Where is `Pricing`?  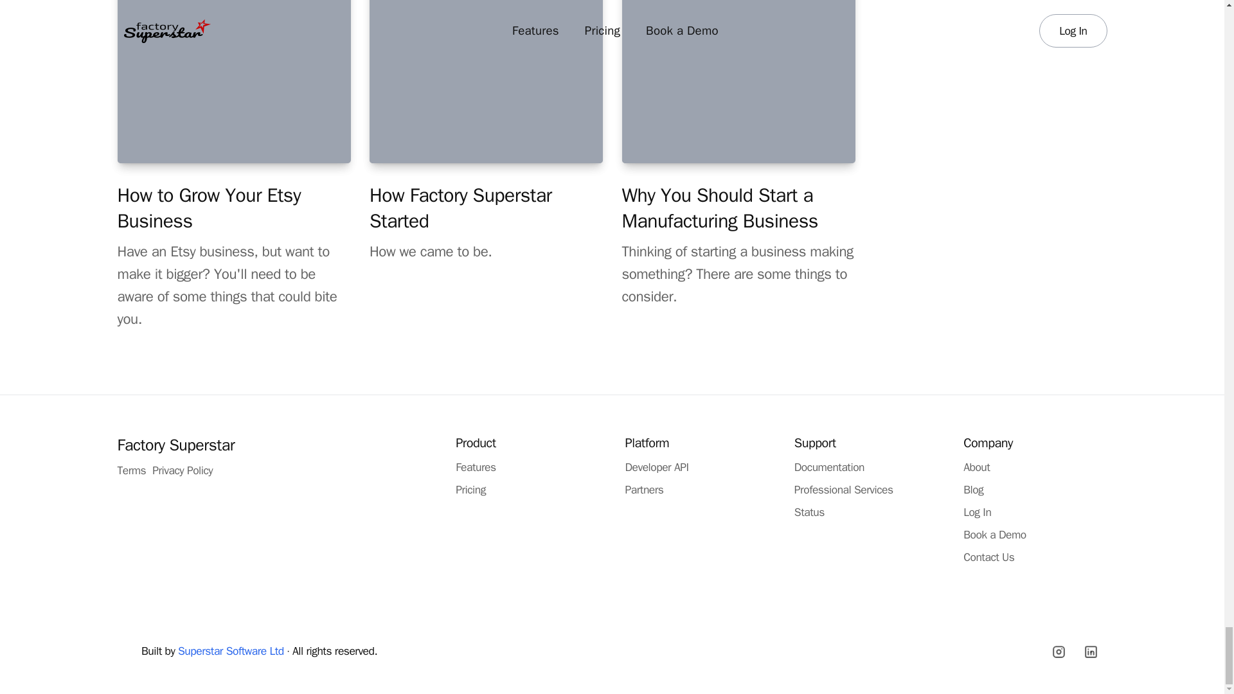 Pricing is located at coordinates (470, 490).